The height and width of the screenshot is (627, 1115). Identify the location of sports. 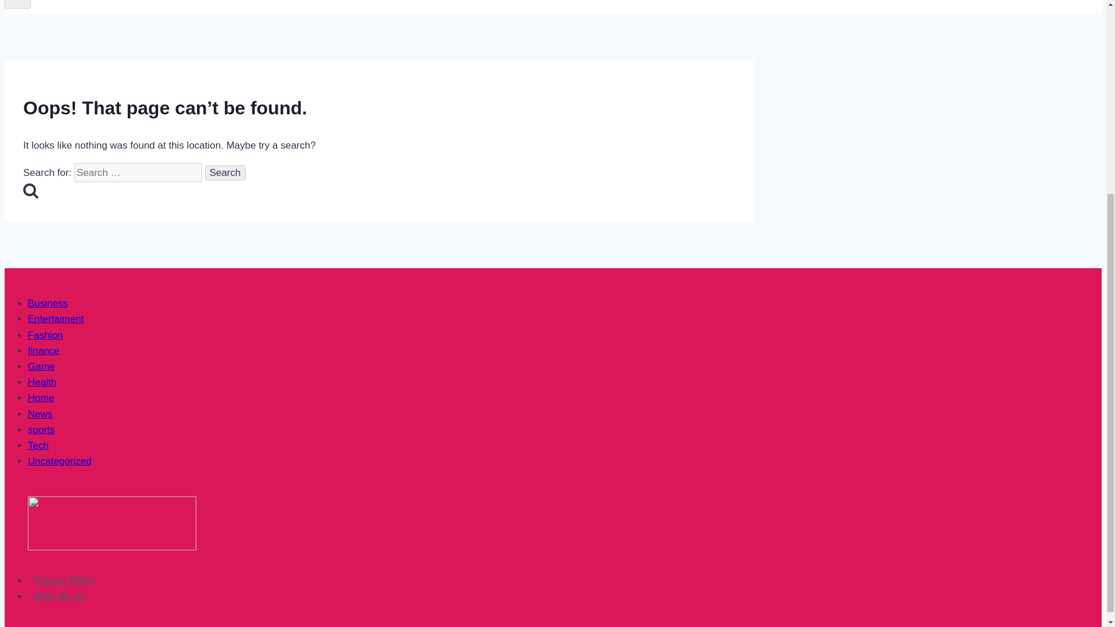
(41, 430).